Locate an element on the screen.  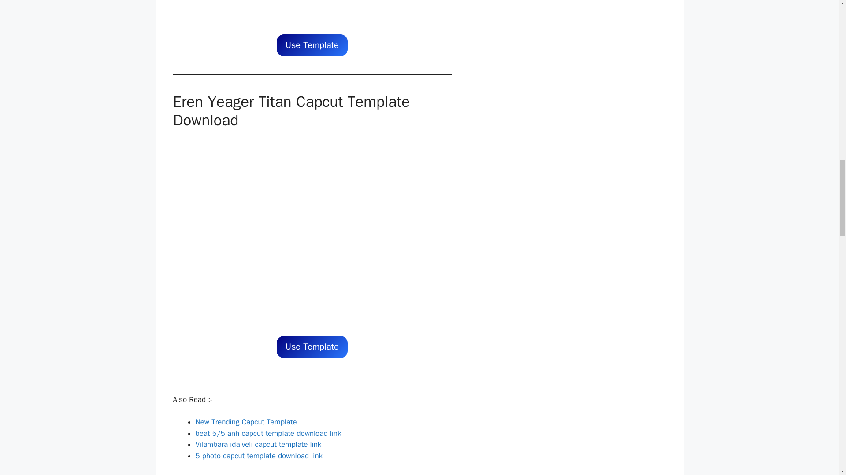
Use Template is located at coordinates (312, 45).